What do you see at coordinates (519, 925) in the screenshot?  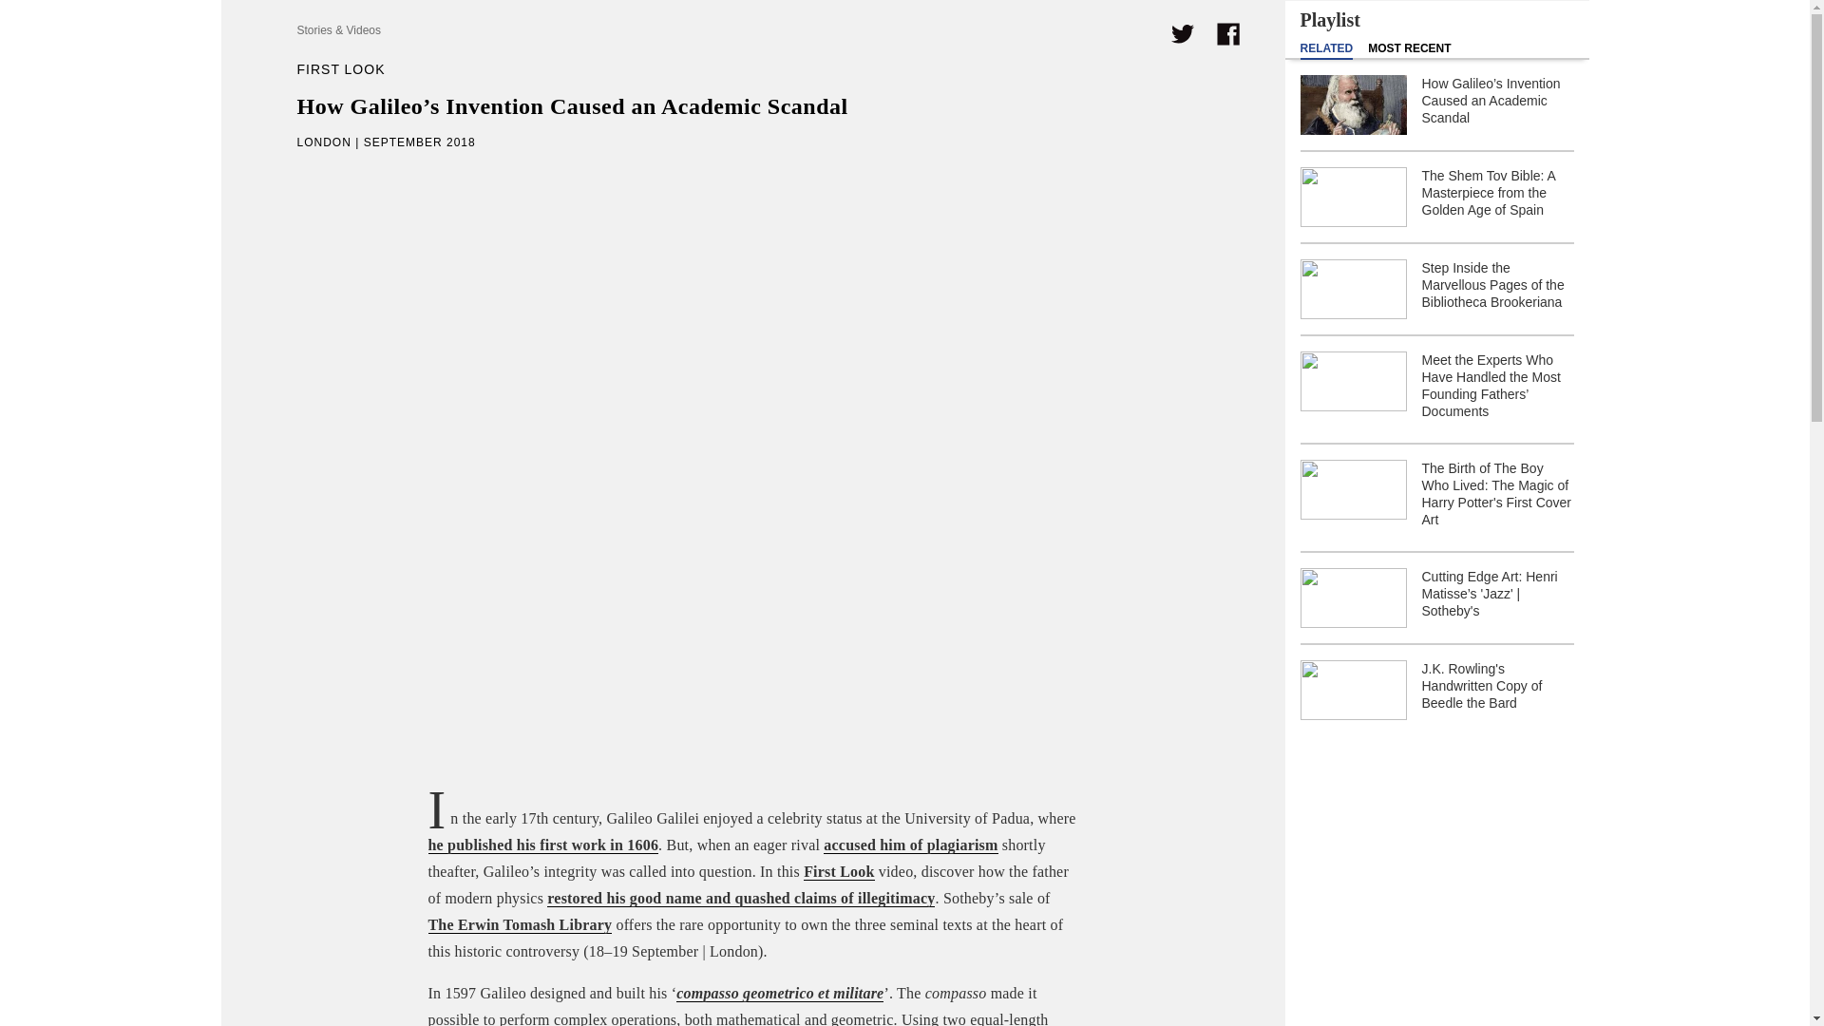 I see `The Erwin Tomash Library` at bounding box center [519, 925].